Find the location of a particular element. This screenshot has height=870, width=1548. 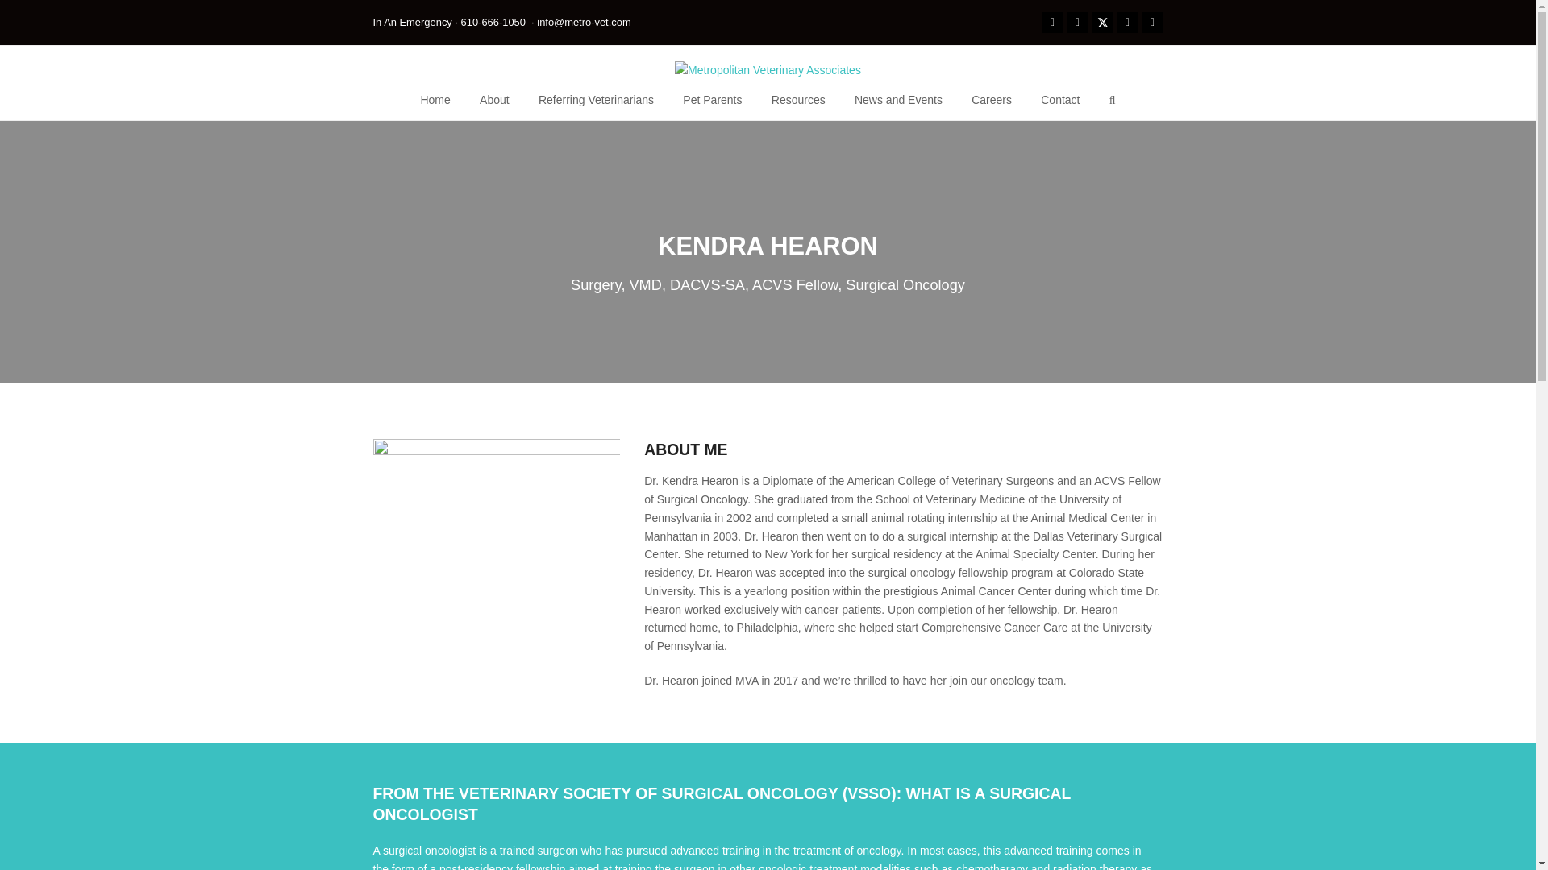

YouTube is located at coordinates (1127, 23).